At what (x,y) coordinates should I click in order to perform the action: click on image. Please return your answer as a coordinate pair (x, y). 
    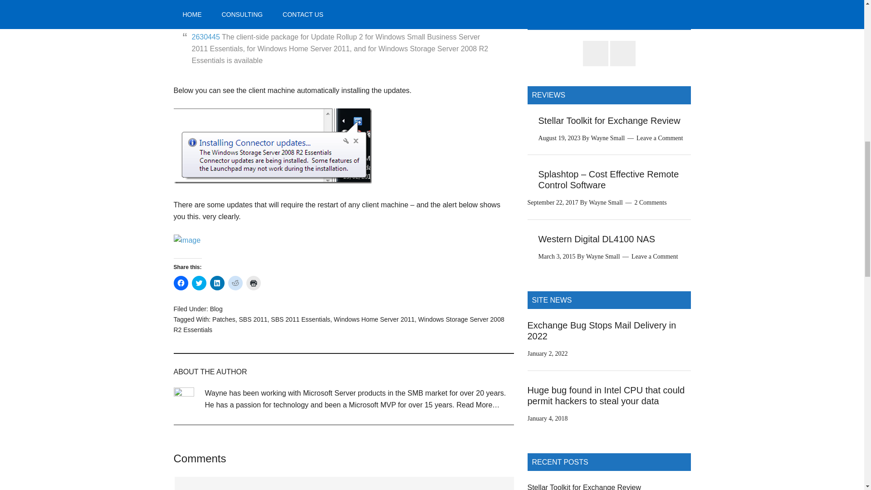
    Looking at the image, I should click on (187, 240).